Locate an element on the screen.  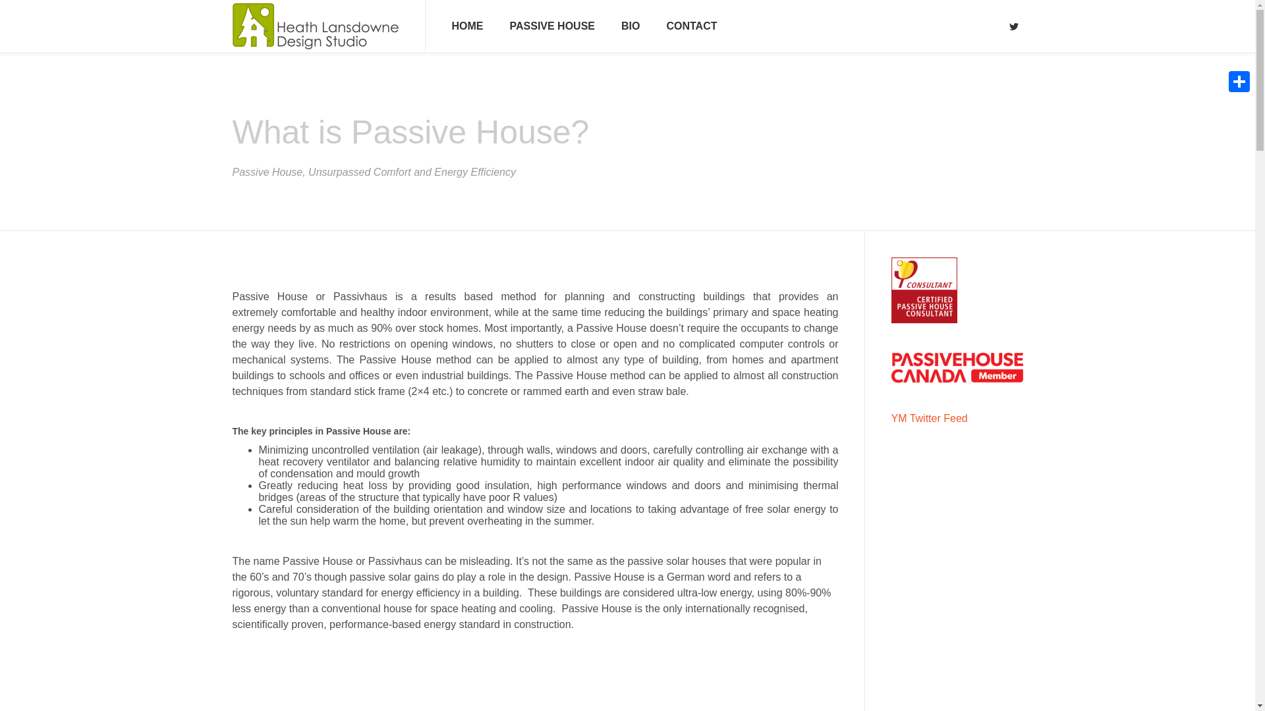
Passive House Explained in 90 Seconds   YouTube is located at coordinates (534, 685).